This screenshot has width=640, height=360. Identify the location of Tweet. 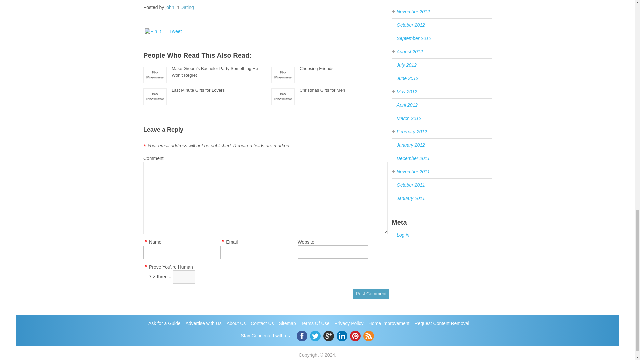
(175, 31).